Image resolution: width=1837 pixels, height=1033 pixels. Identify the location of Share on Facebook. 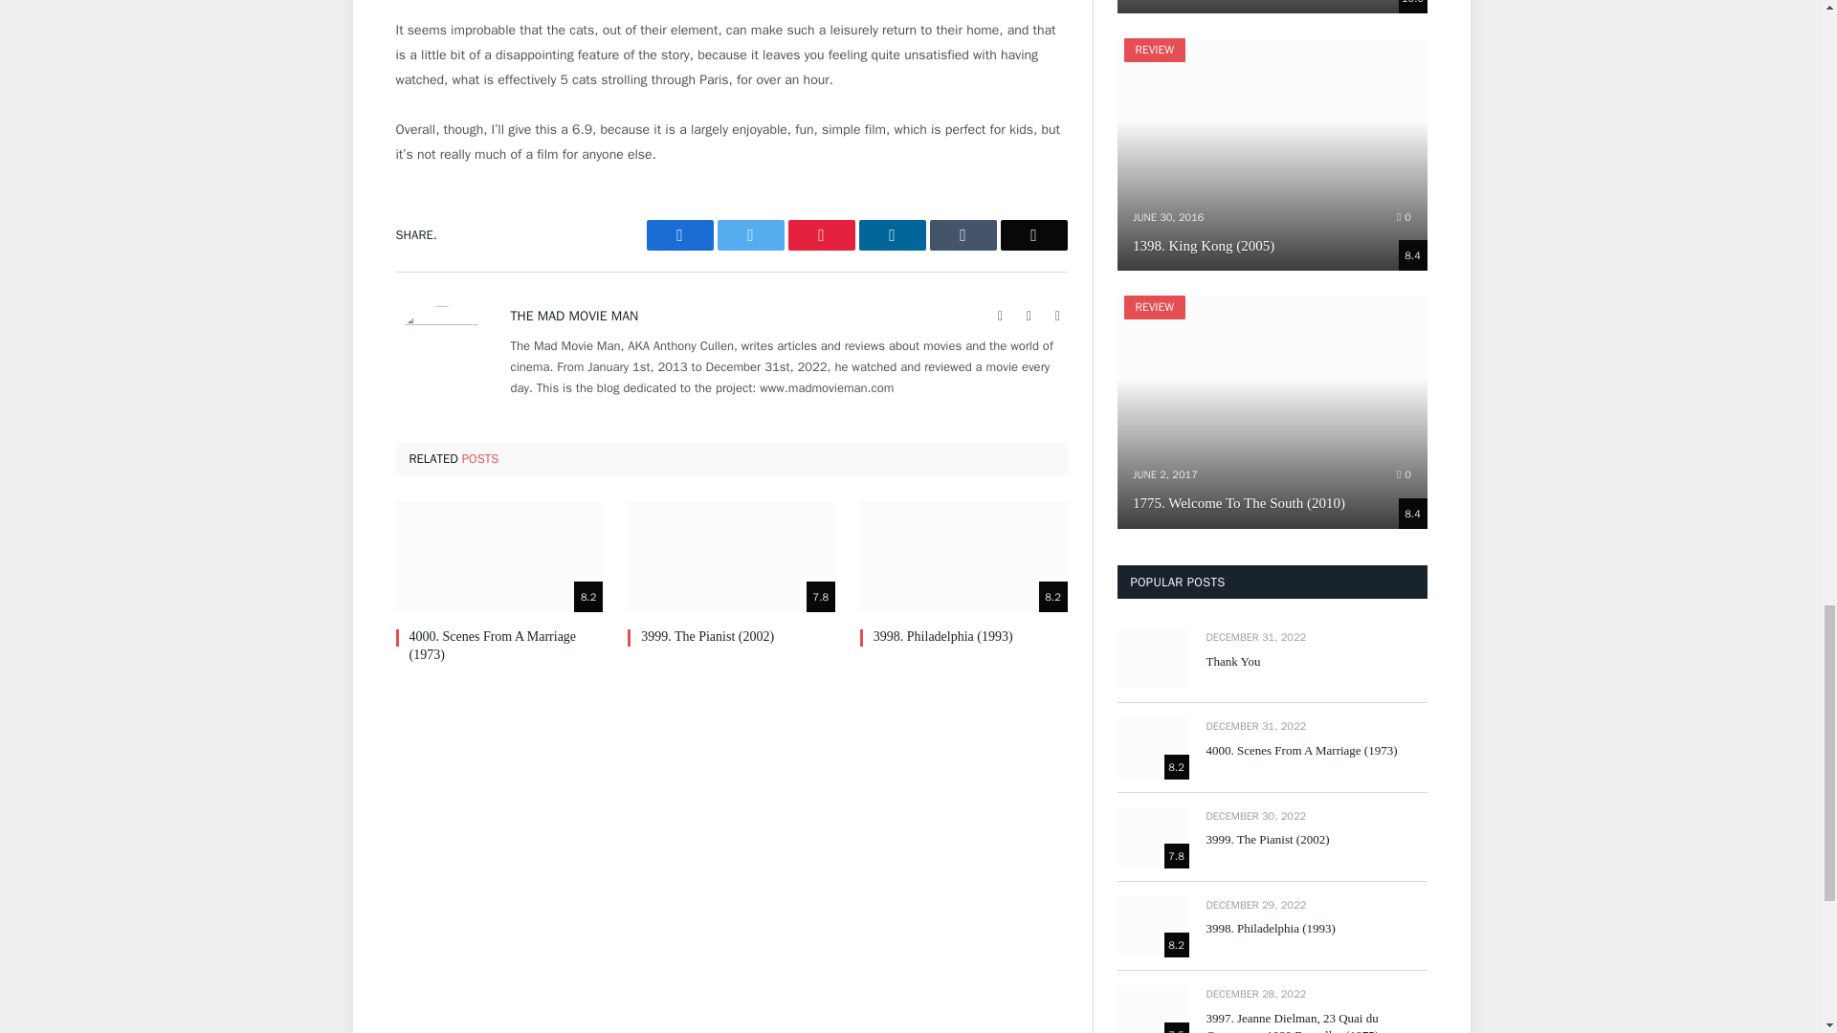
(679, 235).